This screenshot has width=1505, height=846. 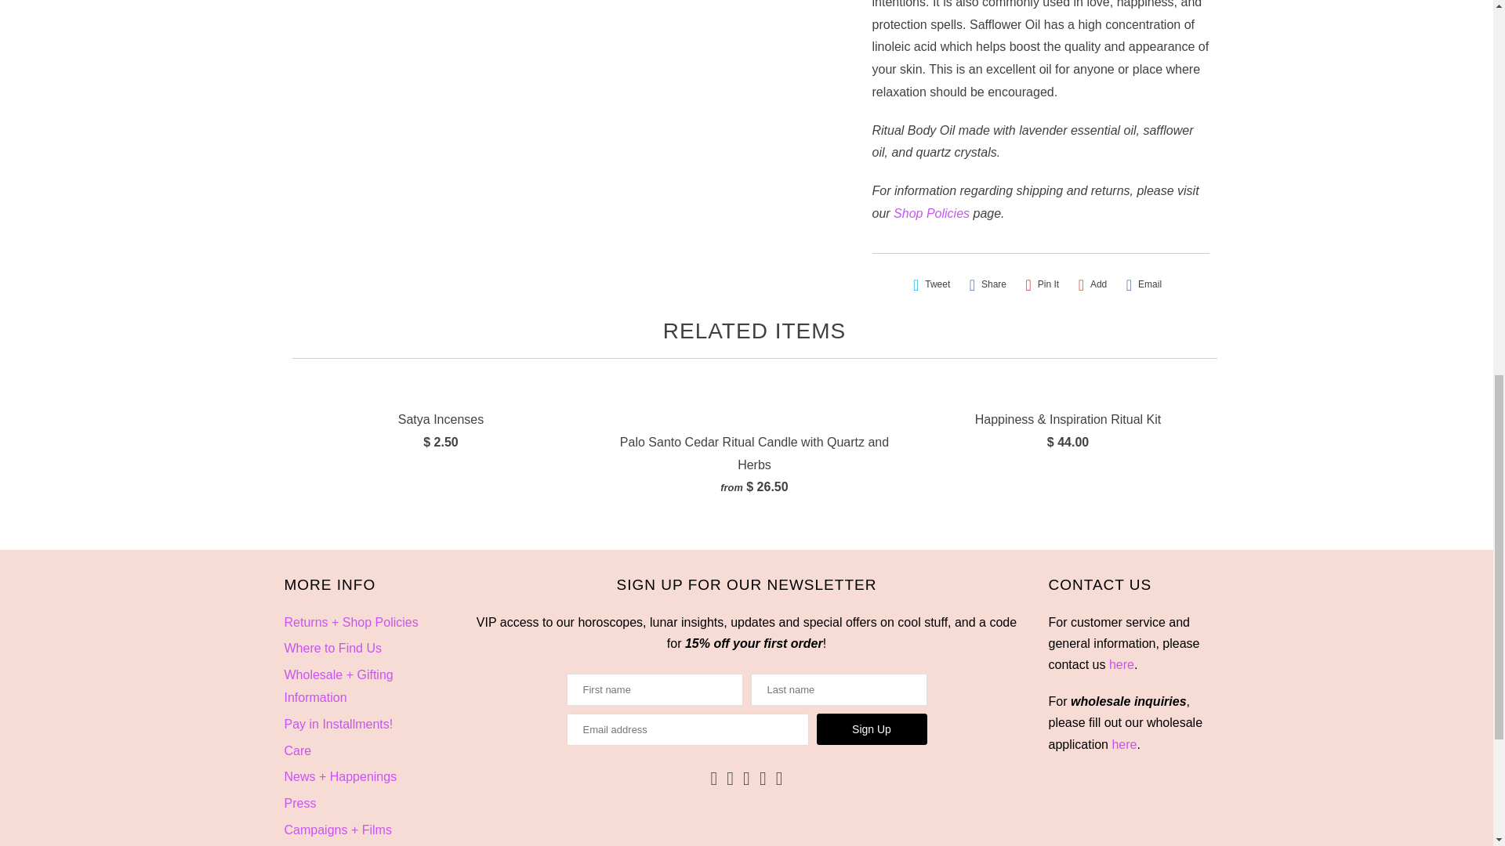 What do you see at coordinates (931, 284) in the screenshot?
I see `Share this on Twitter` at bounding box center [931, 284].